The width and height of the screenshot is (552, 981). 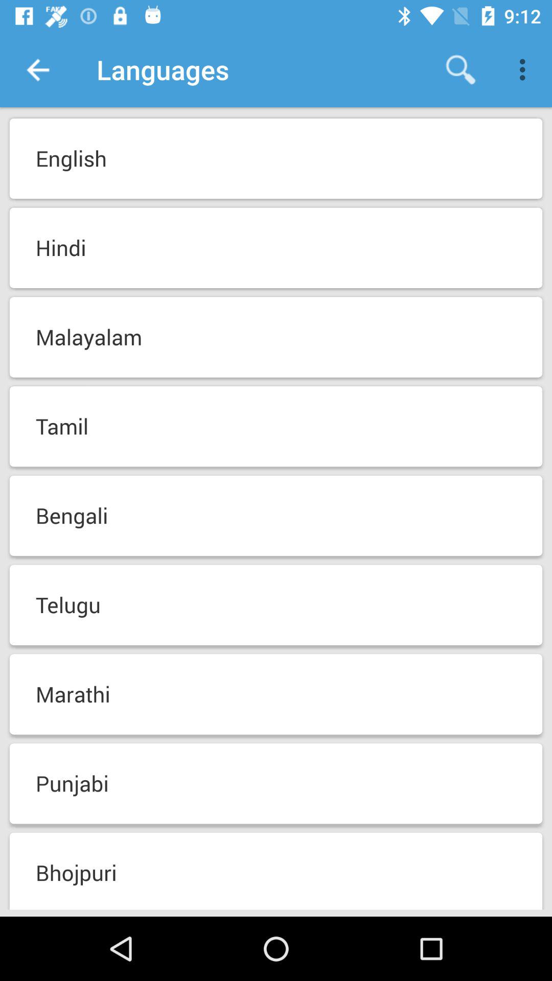 I want to click on turn off icon above english, so click(x=37, y=69).